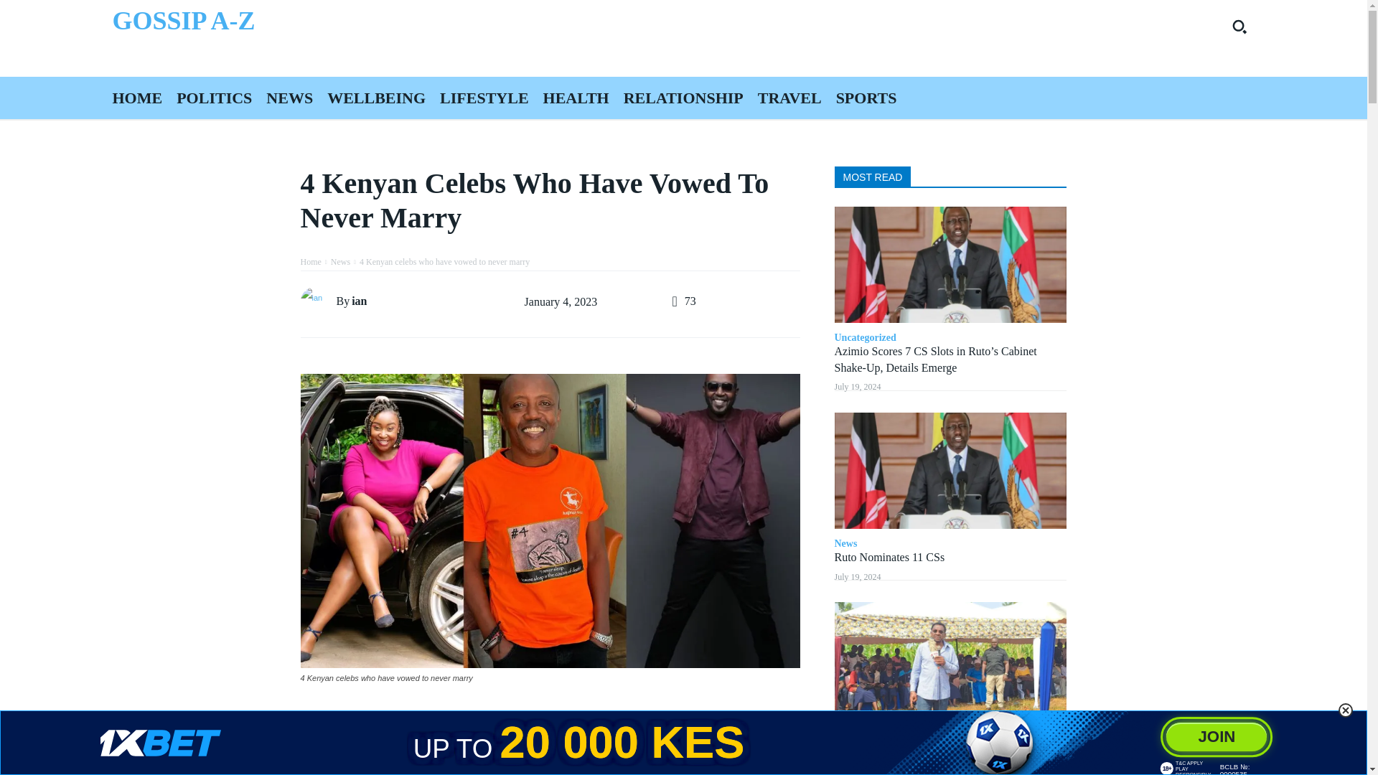 The height and width of the screenshot is (775, 1378). What do you see at coordinates (576, 98) in the screenshot?
I see `HEALTH` at bounding box center [576, 98].